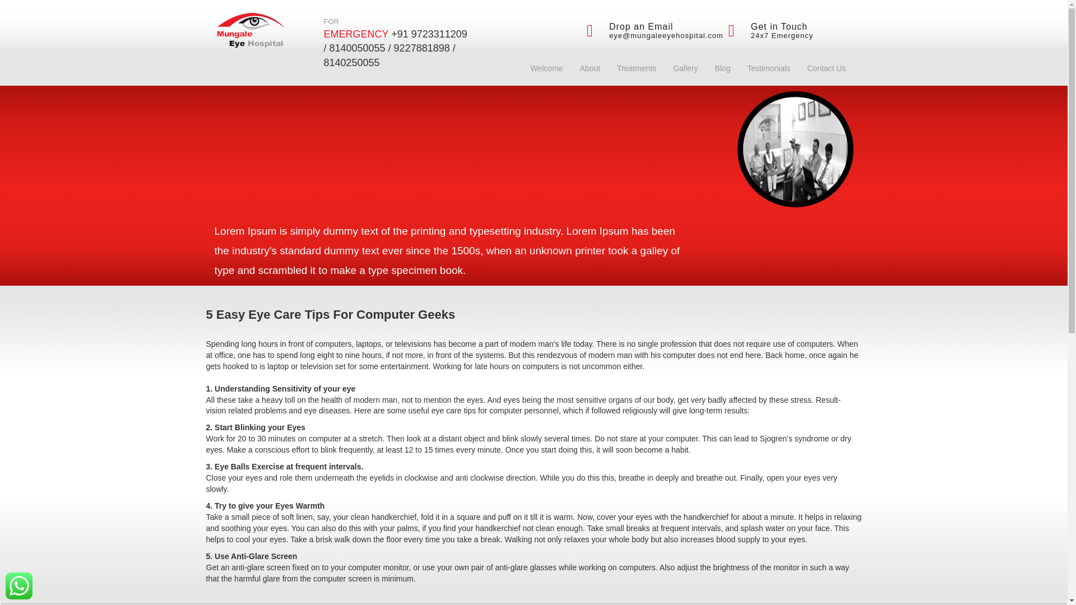 Image resolution: width=1076 pixels, height=605 pixels. I want to click on Contact Us, so click(826, 68).